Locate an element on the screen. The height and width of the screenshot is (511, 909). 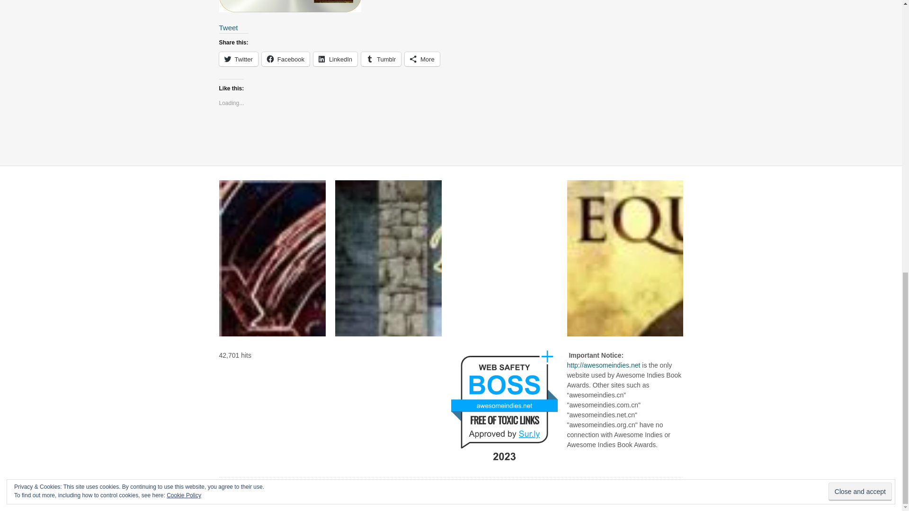
Tweet is located at coordinates (228, 27).